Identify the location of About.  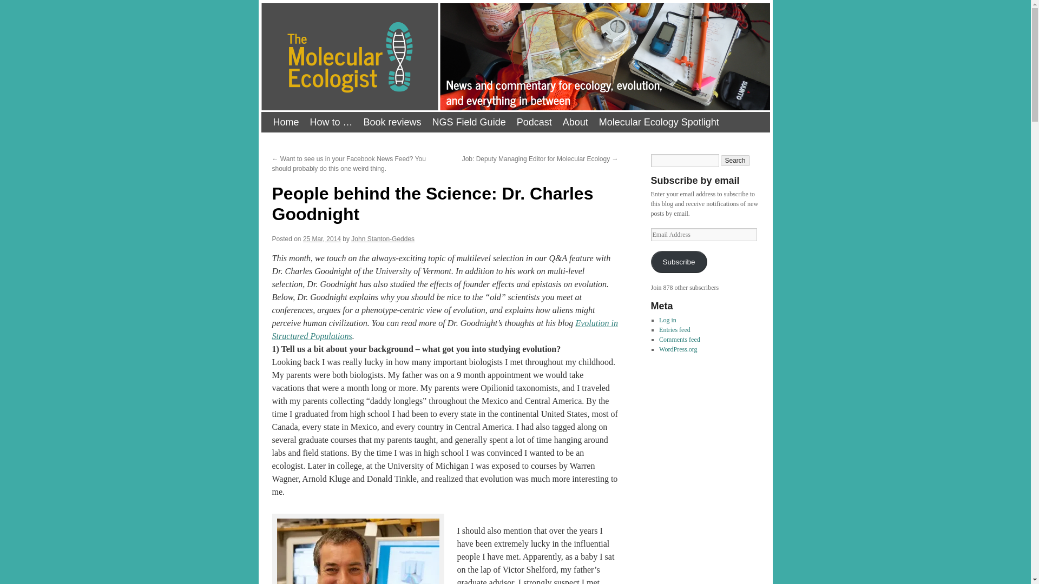
(575, 122).